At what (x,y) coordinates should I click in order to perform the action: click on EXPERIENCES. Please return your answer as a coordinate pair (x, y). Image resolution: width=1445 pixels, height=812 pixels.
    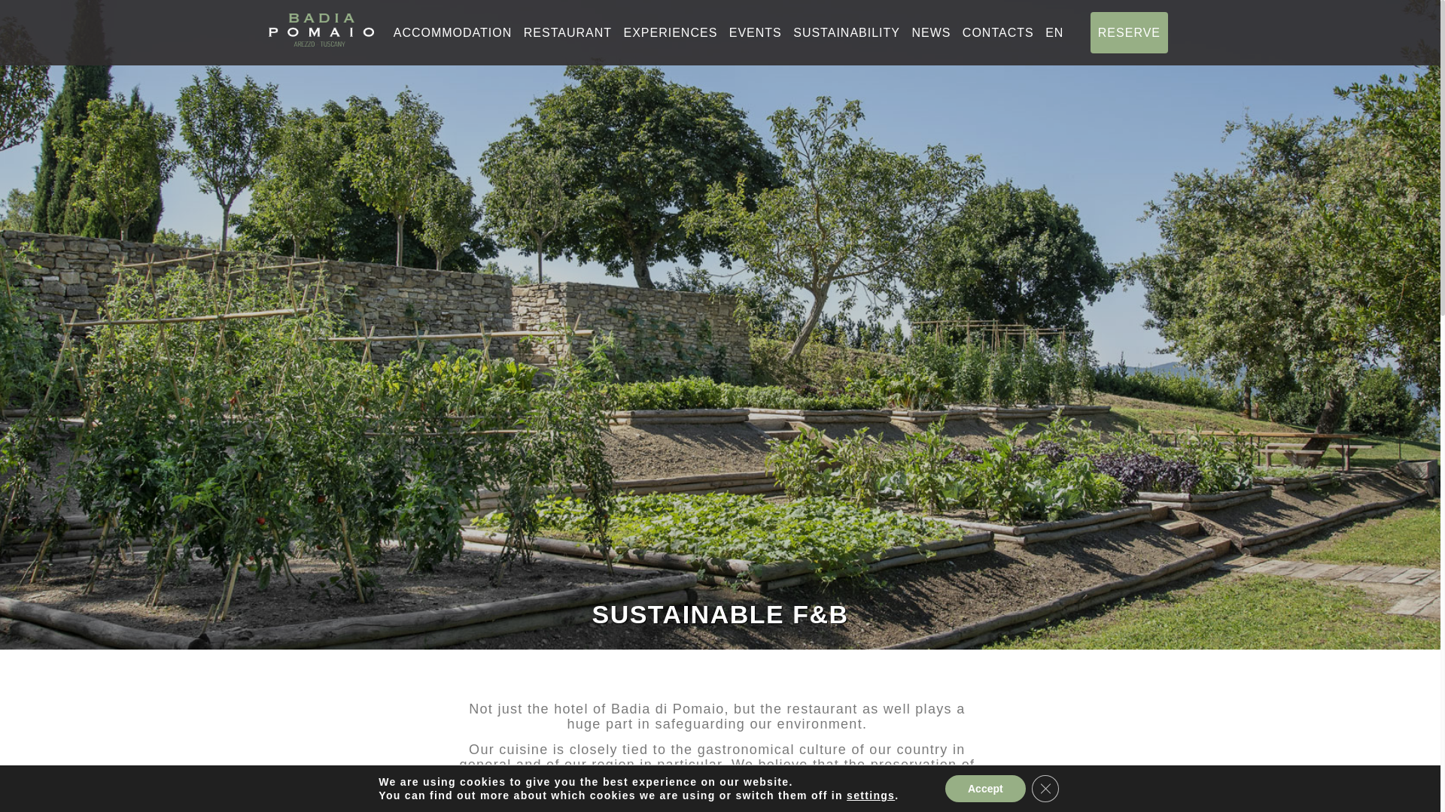
    Looking at the image, I should click on (670, 32).